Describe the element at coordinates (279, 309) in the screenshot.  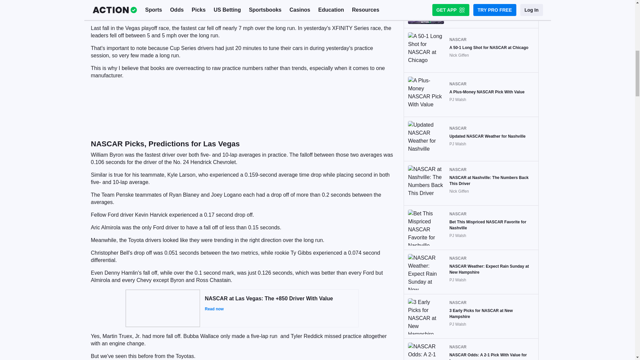
I see `Read now` at that location.